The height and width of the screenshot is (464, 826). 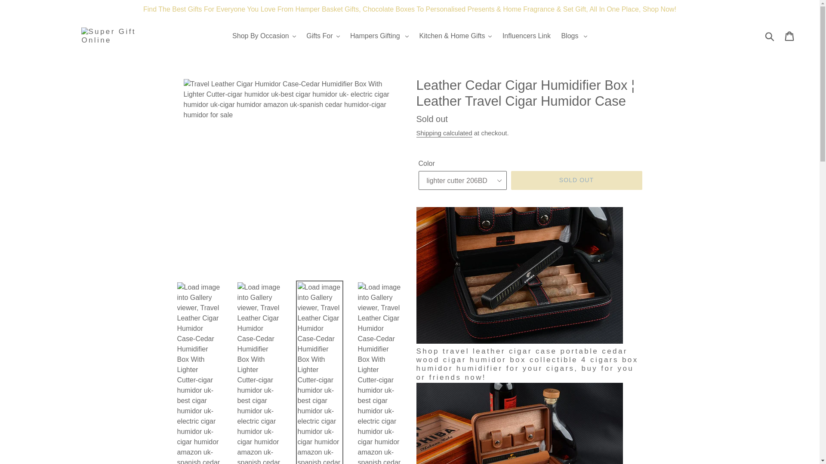 What do you see at coordinates (527, 36) in the screenshot?
I see `Influencers Link` at bounding box center [527, 36].